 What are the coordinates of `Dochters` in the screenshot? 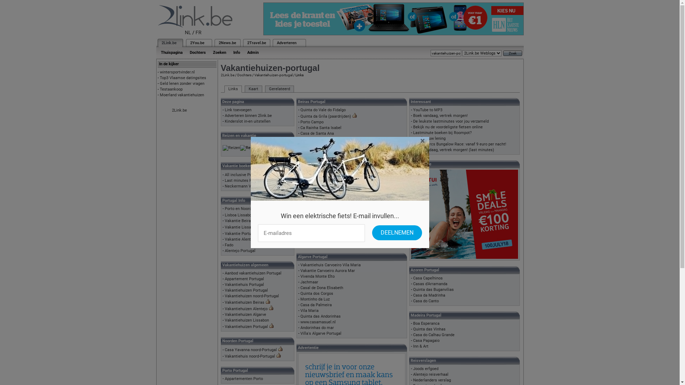 It's located at (244, 75).